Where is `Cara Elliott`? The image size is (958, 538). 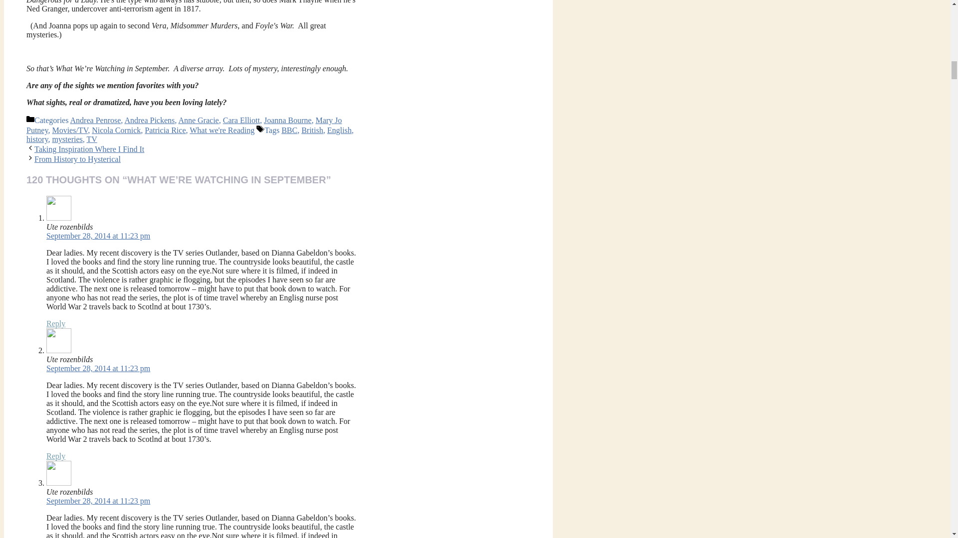
Cara Elliott is located at coordinates (241, 120).